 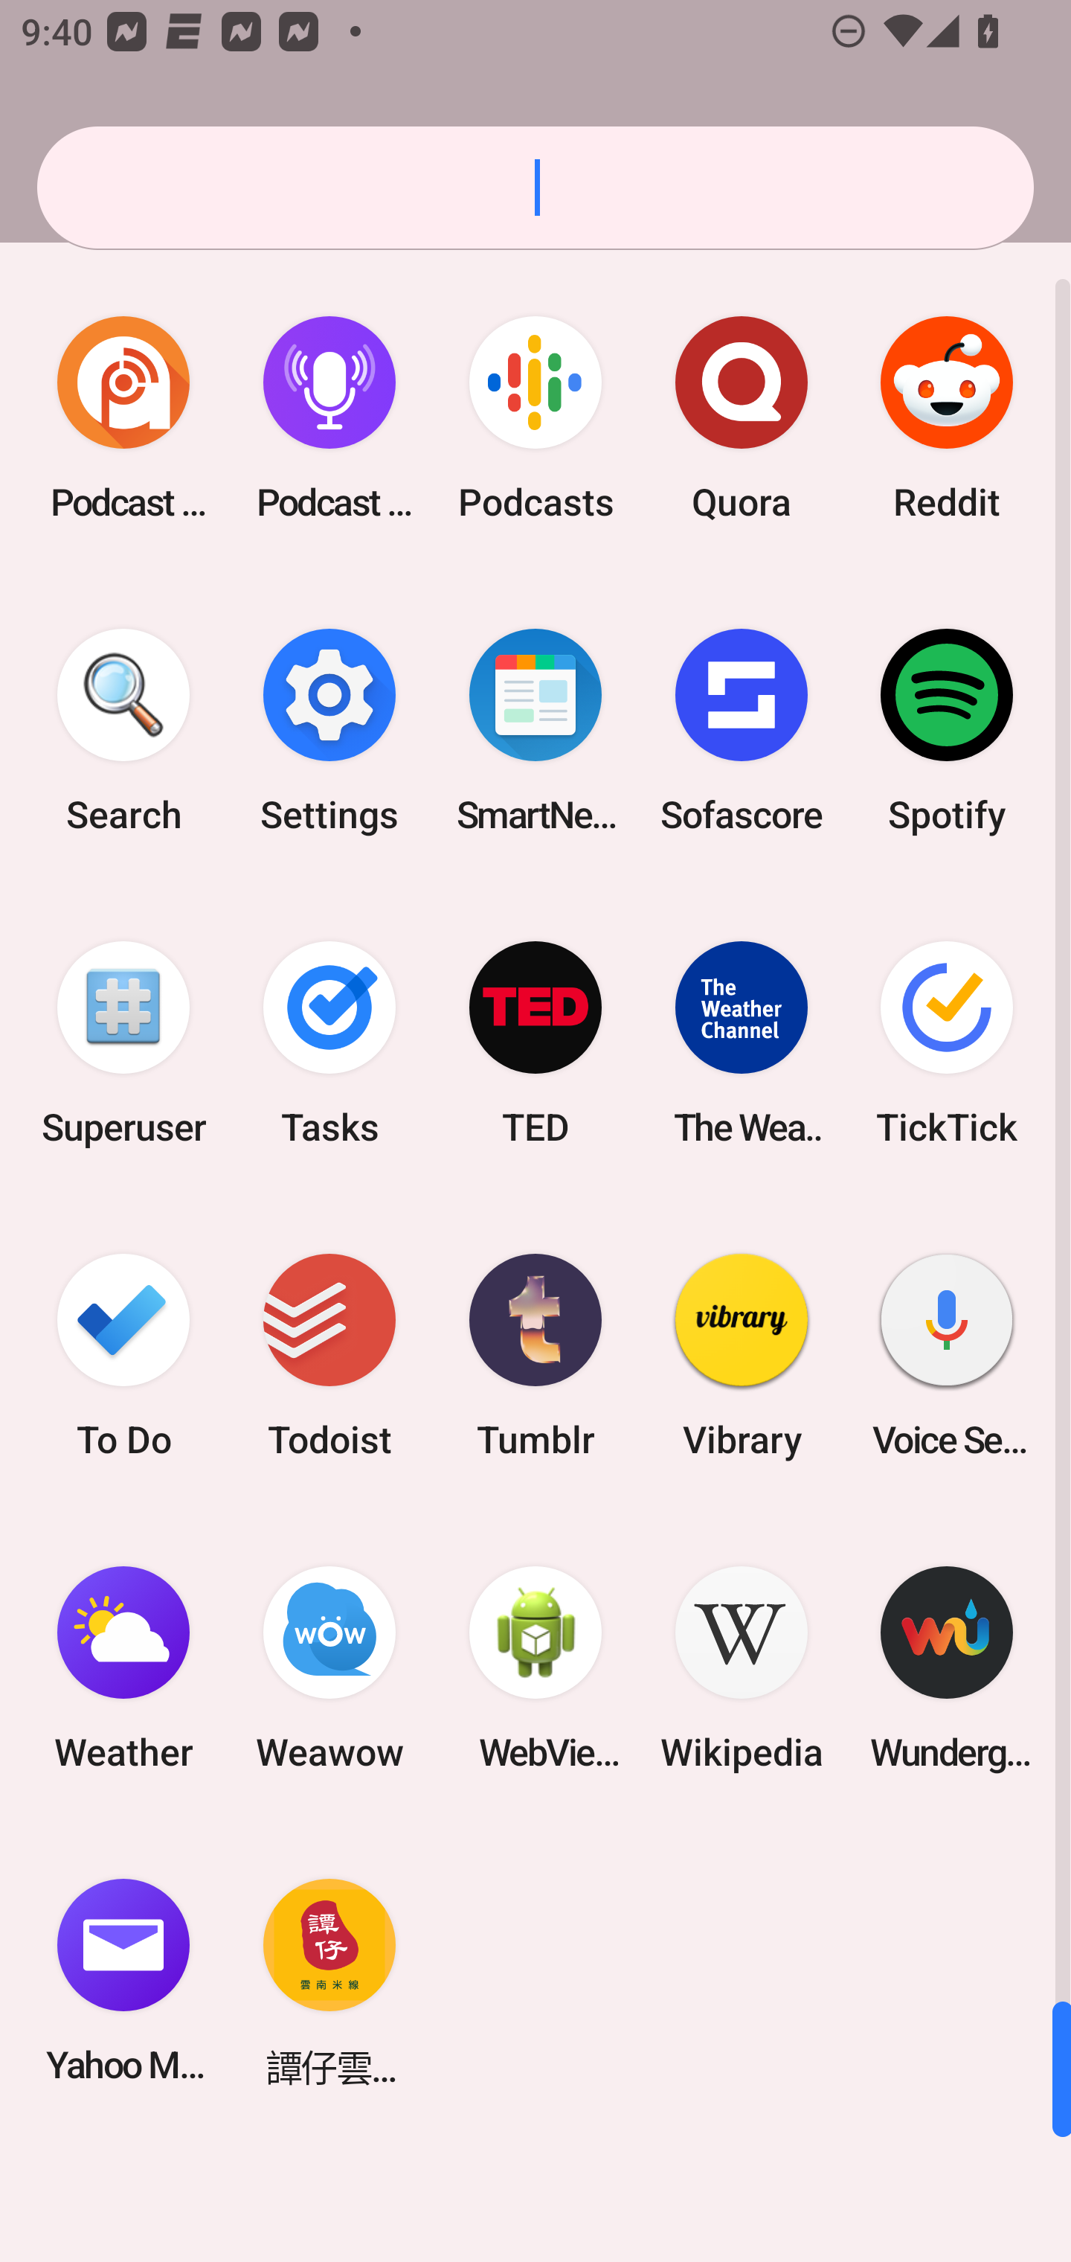 What do you see at coordinates (329, 1042) in the screenshot?
I see `Tasks` at bounding box center [329, 1042].